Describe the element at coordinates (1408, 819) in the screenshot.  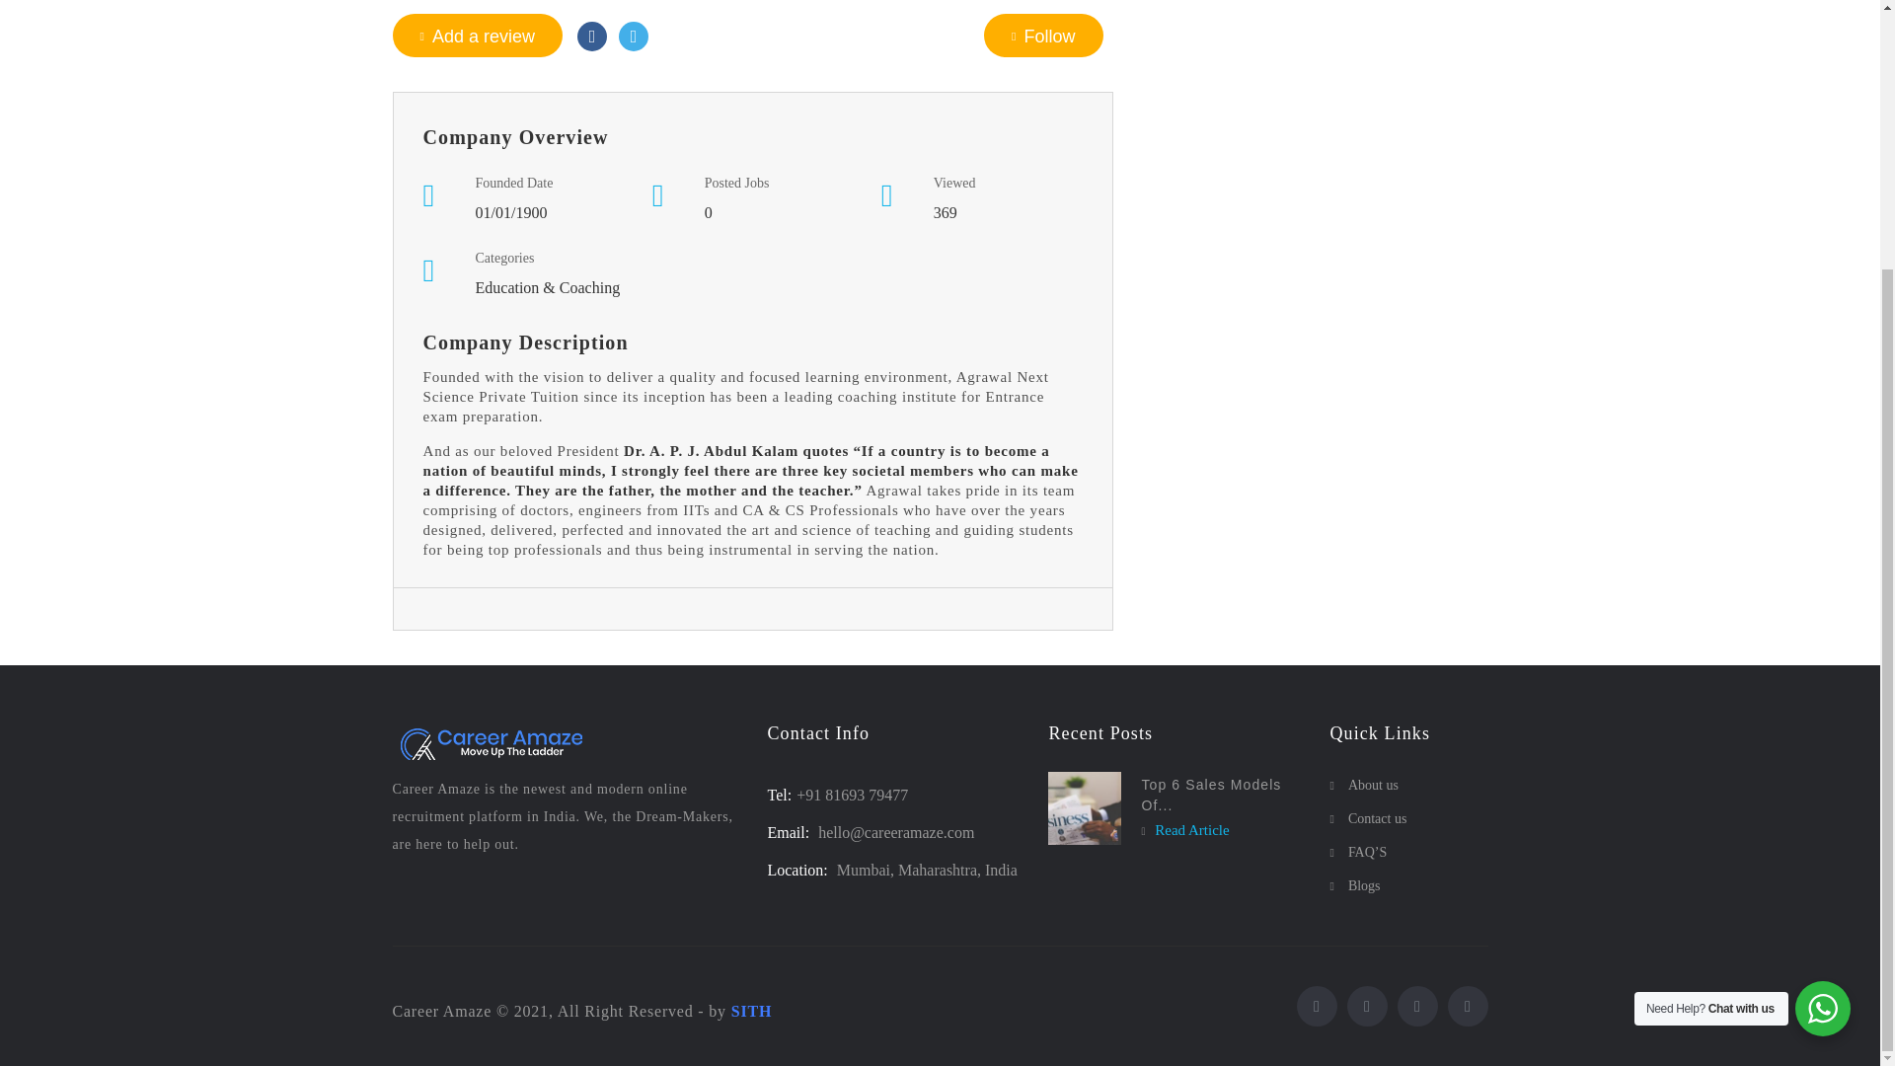
I see `Contact us` at that location.